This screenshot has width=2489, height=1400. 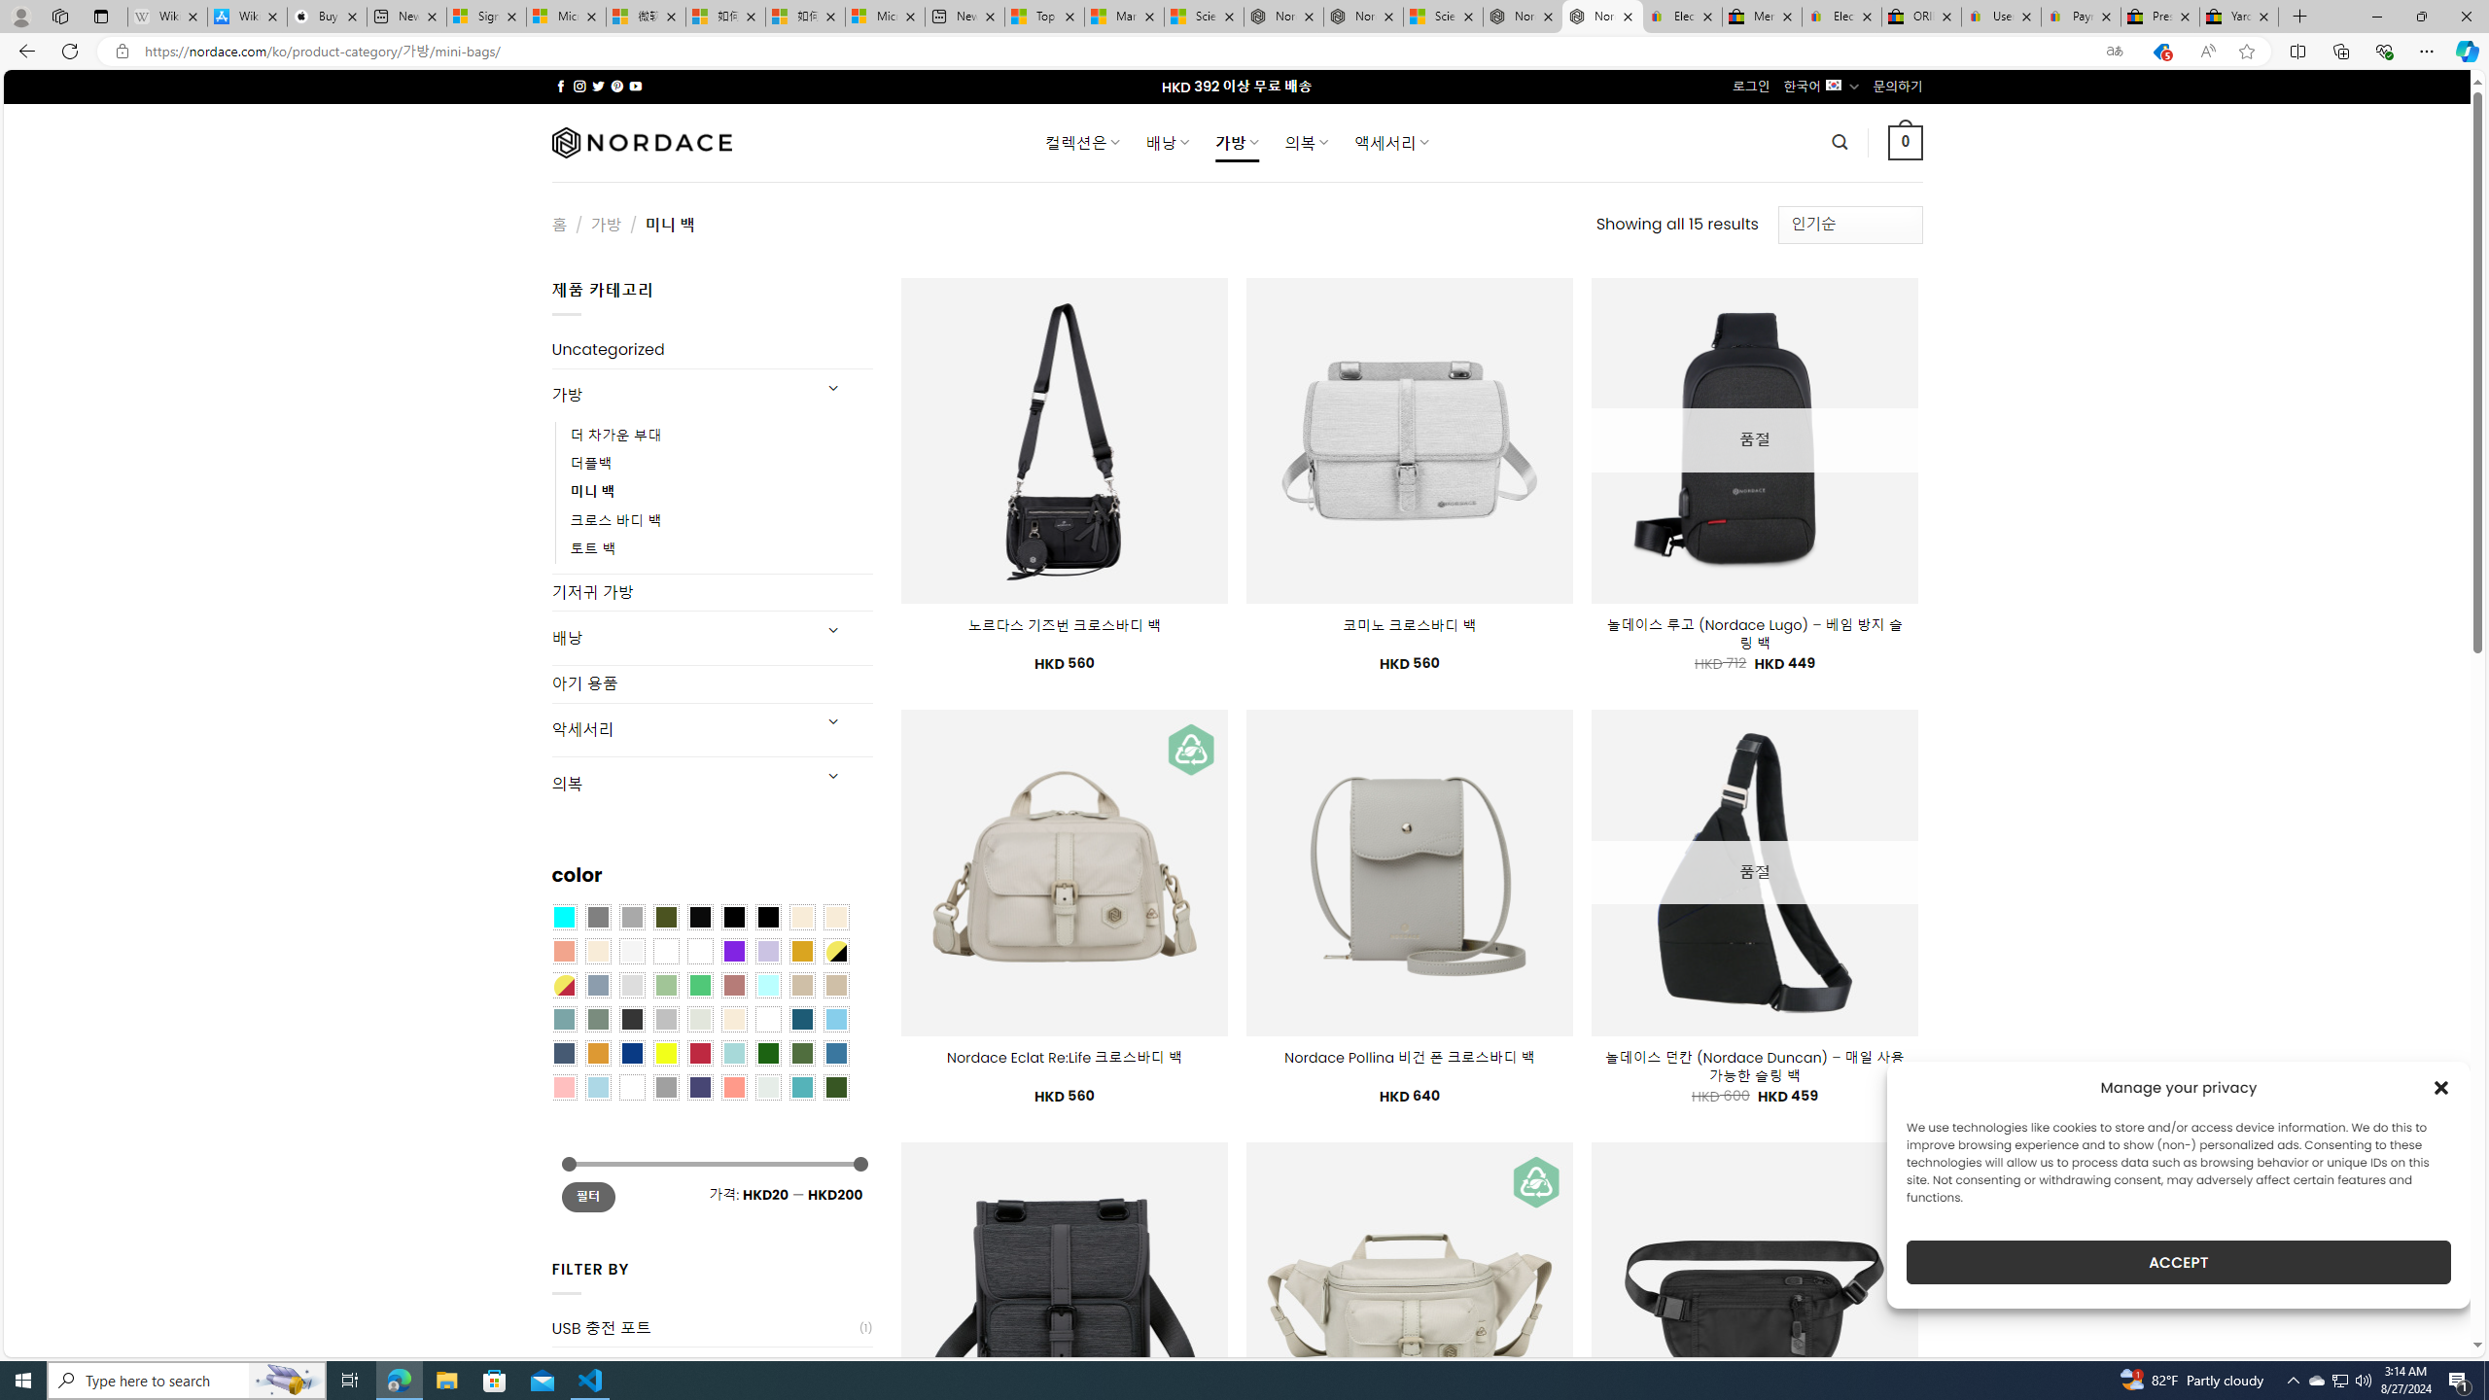 I want to click on Cream, so click(x=597, y=950).